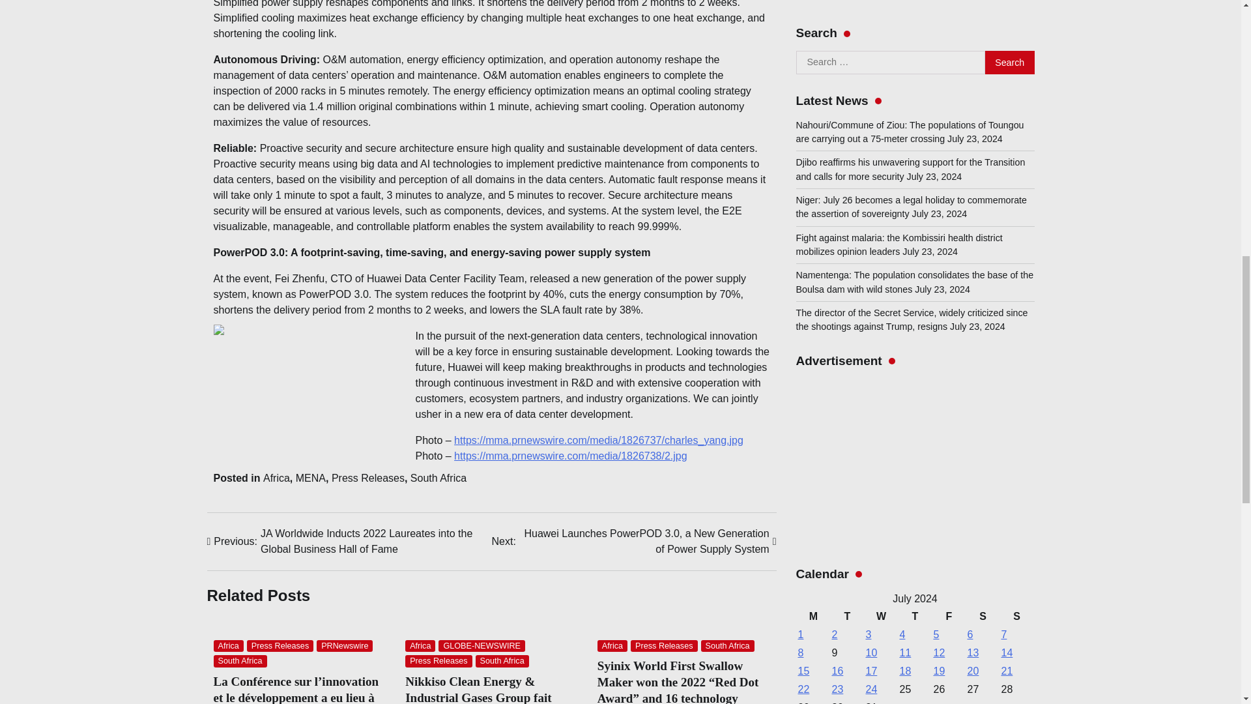  What do you see at coordinates (420, 646) in the screenshot?
I see `Africa` at bounding box center [420, 646].